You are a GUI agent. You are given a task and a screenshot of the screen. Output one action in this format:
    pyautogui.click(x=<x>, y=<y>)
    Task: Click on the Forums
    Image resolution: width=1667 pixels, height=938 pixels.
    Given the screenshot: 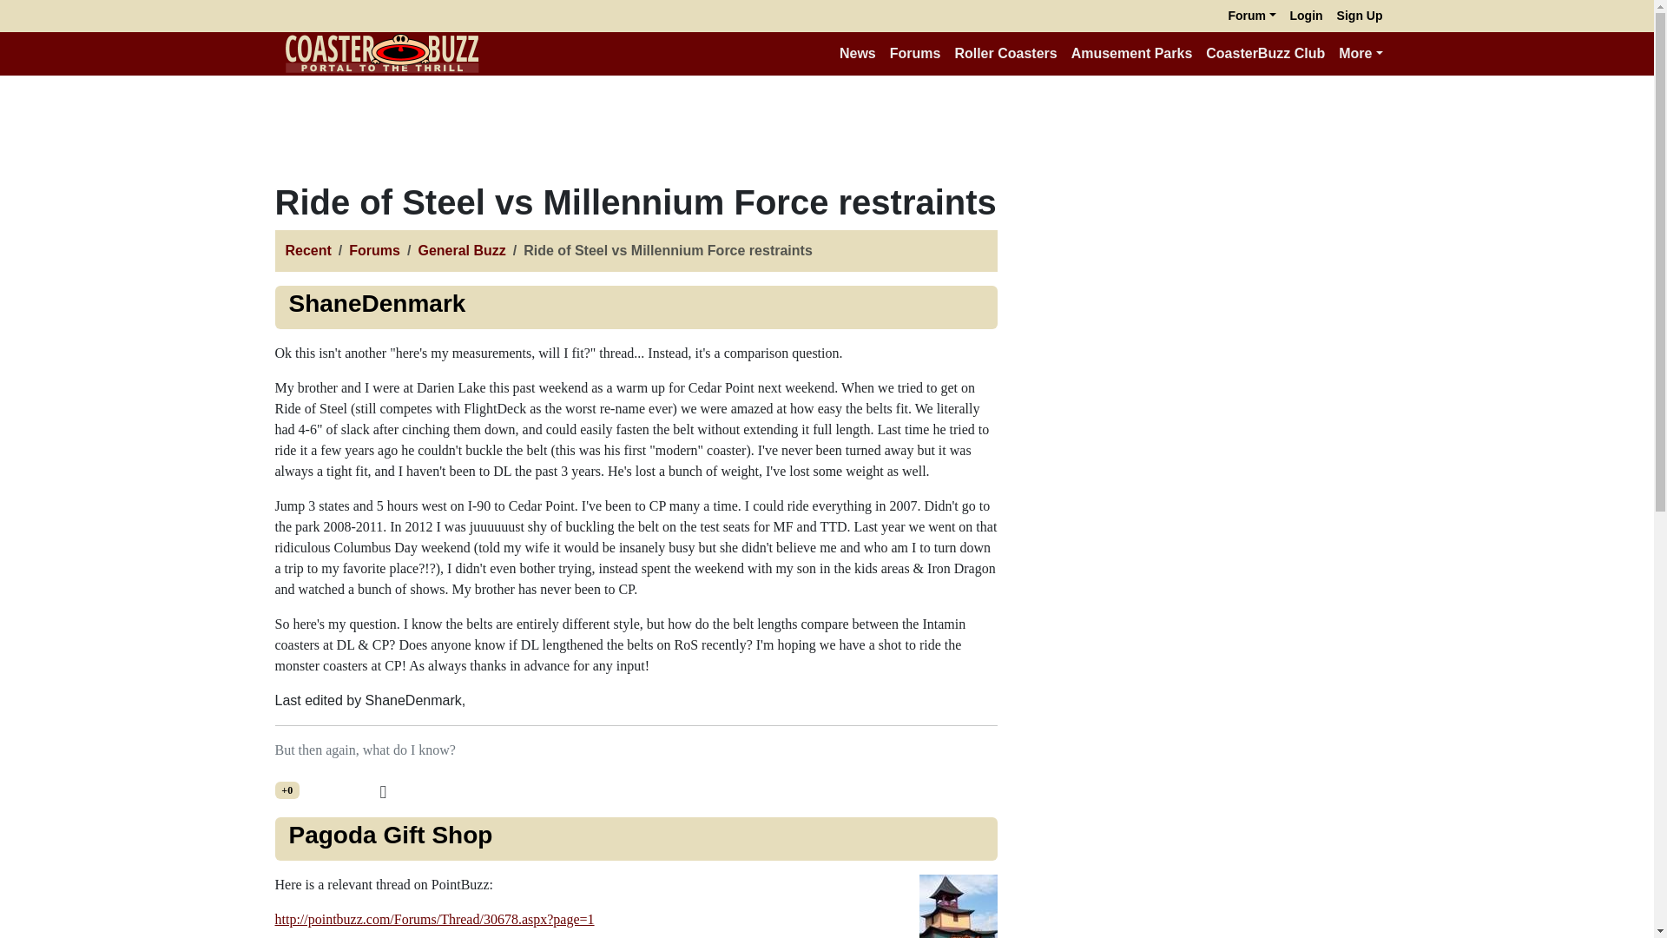 What is the action you would take?
    pyautogui.click(x=373, y=250)
    